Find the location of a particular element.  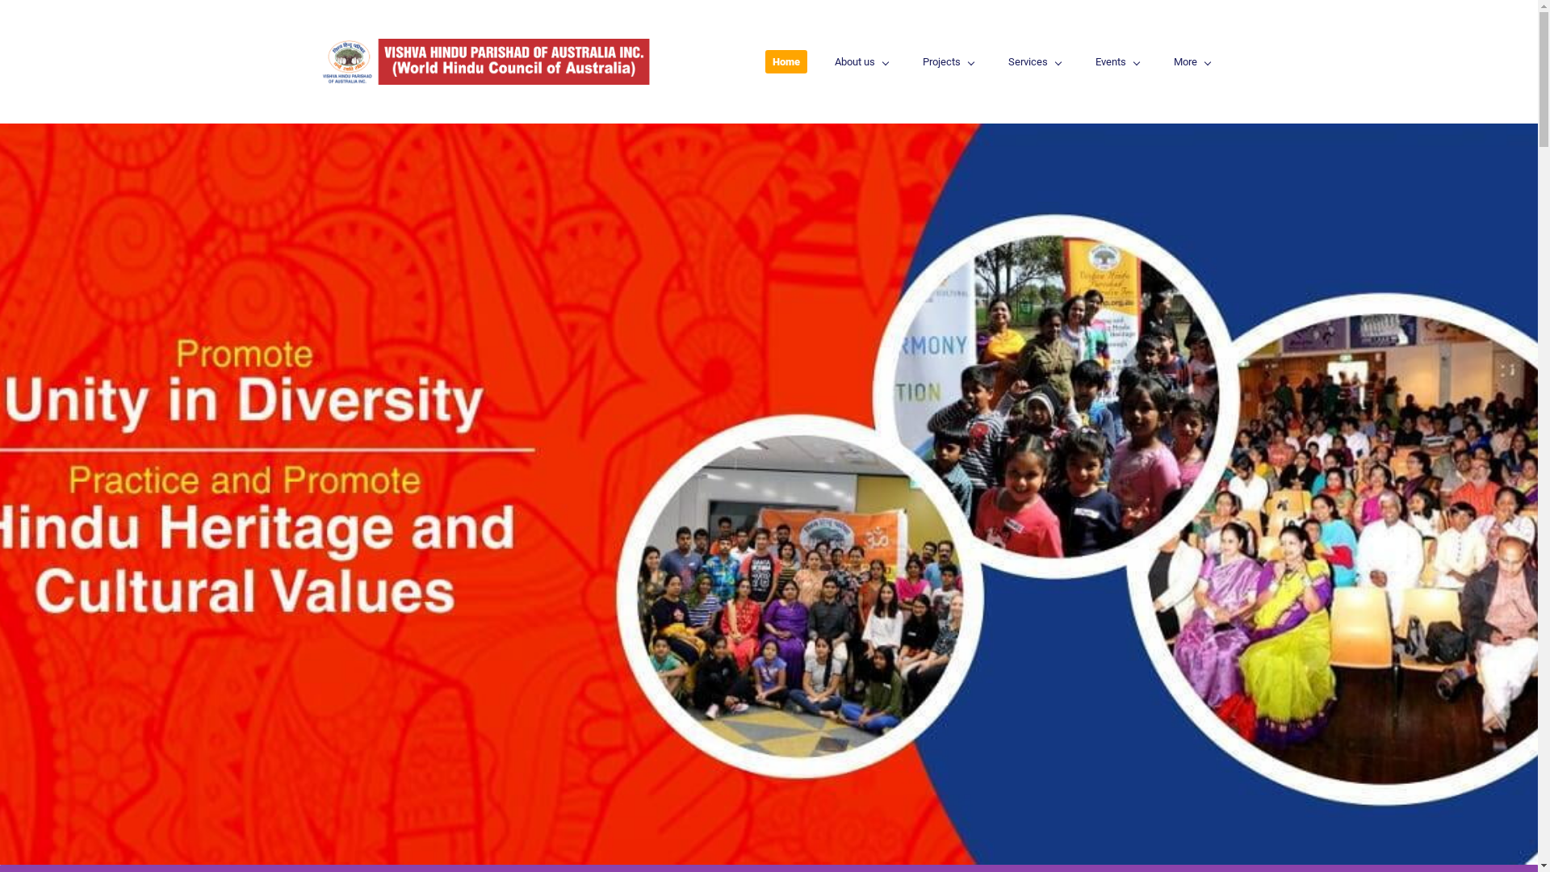

More is located at coordinates (1192, 61).